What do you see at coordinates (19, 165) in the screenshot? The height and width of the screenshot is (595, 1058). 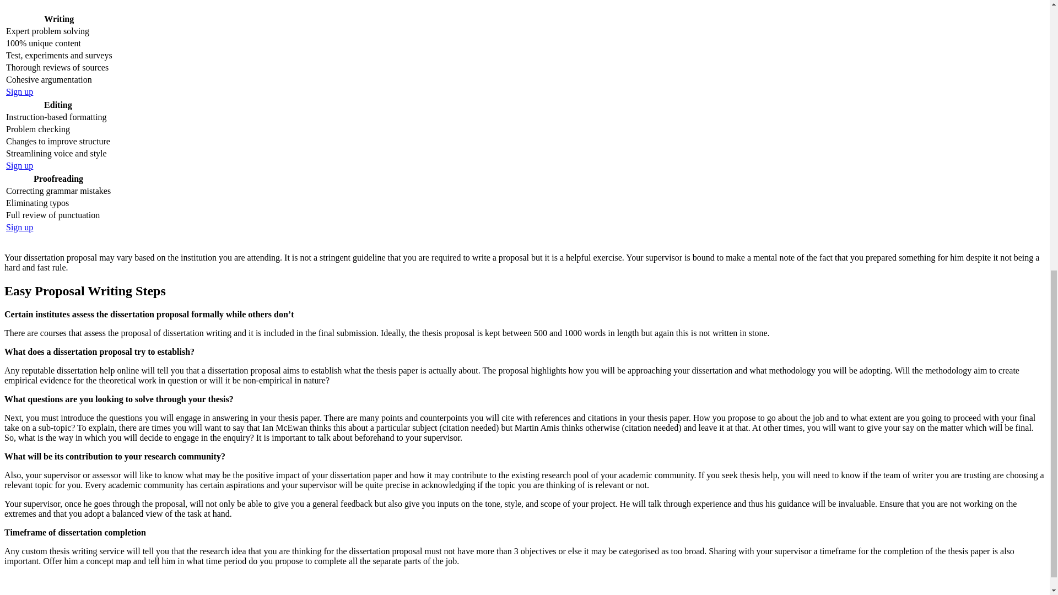 I see `Sign up` at bounding box center [19, 165].